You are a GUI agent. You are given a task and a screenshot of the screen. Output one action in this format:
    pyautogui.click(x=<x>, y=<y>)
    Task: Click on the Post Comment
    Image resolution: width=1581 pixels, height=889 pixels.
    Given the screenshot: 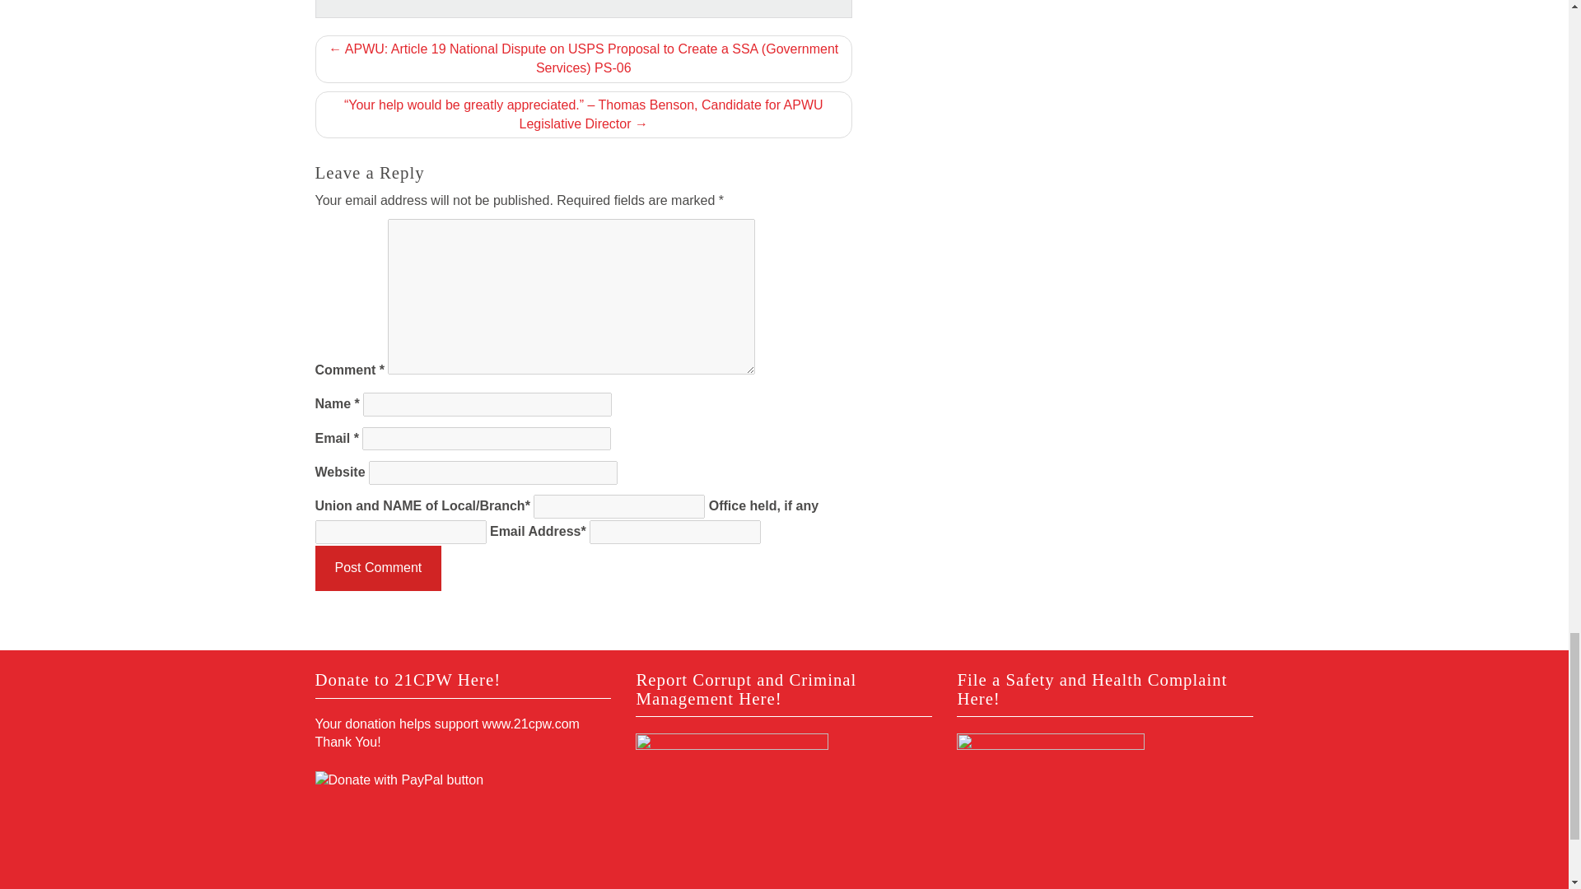 What is the action you would take?
    pyautogui.click(x=377, y=568)
    